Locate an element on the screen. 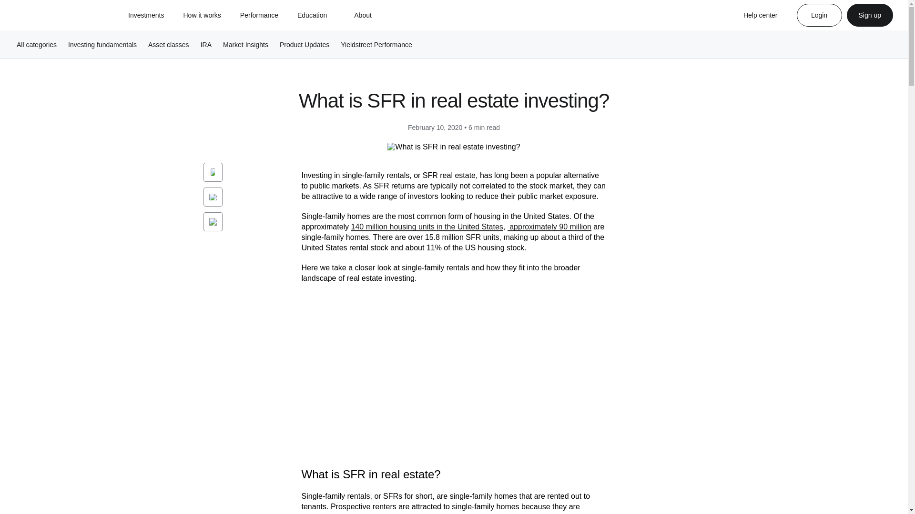 This screenshot has height=514, width=915. About is located at coordinates (363, 15).